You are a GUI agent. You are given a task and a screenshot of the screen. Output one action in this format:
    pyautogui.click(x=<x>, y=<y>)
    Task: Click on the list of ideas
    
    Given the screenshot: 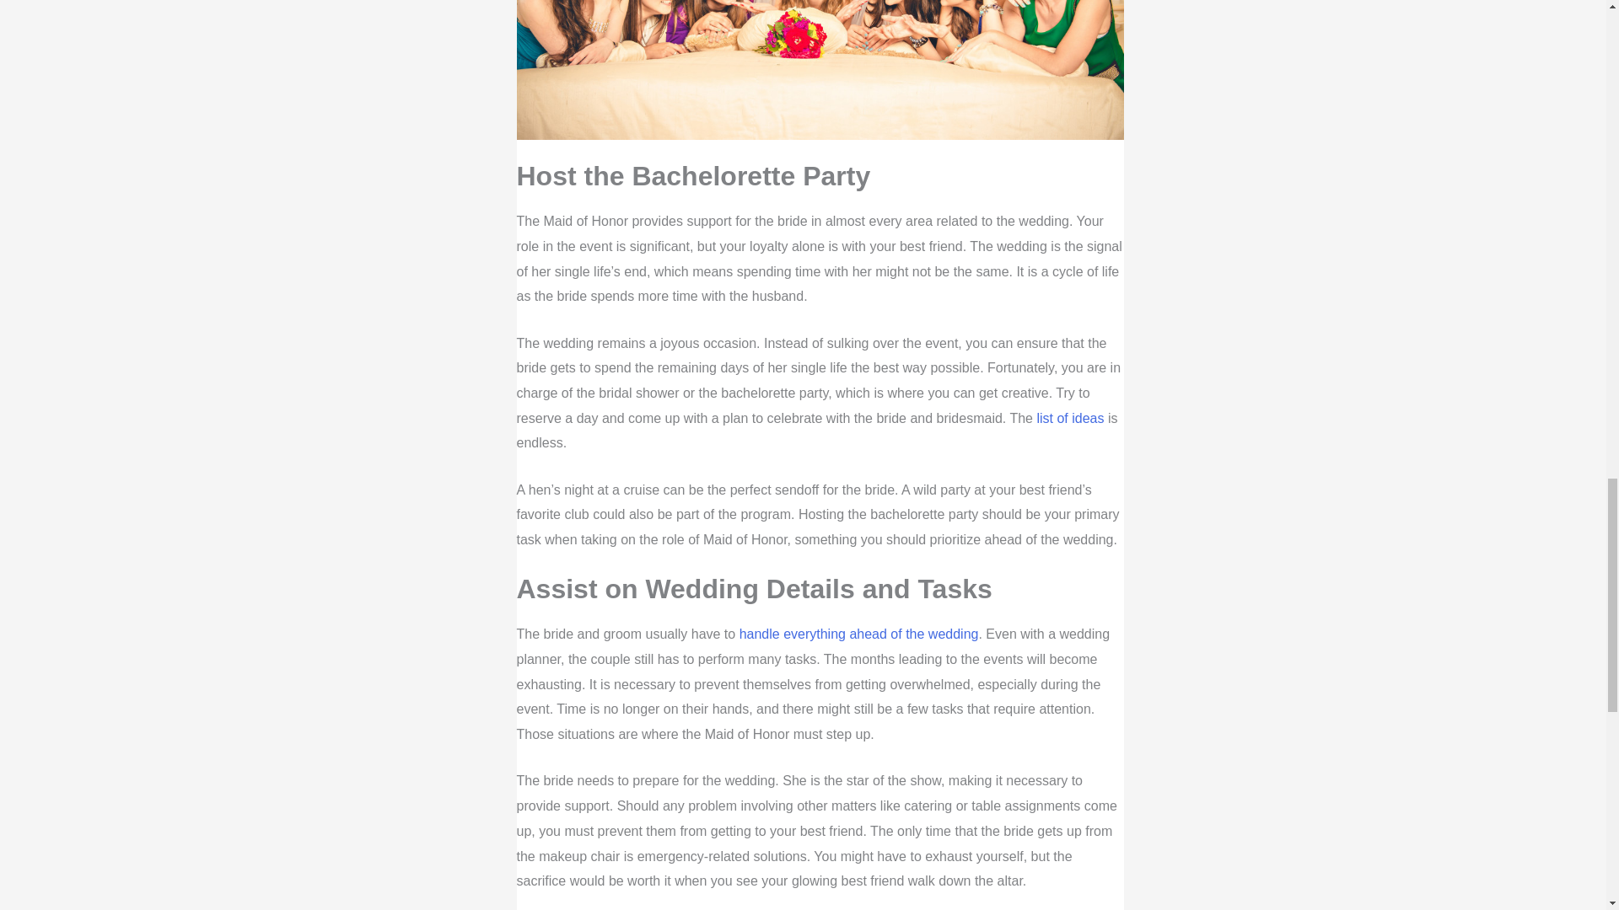 What is the action you would take?
    pyautogui.click(x=1069, y=418)
    